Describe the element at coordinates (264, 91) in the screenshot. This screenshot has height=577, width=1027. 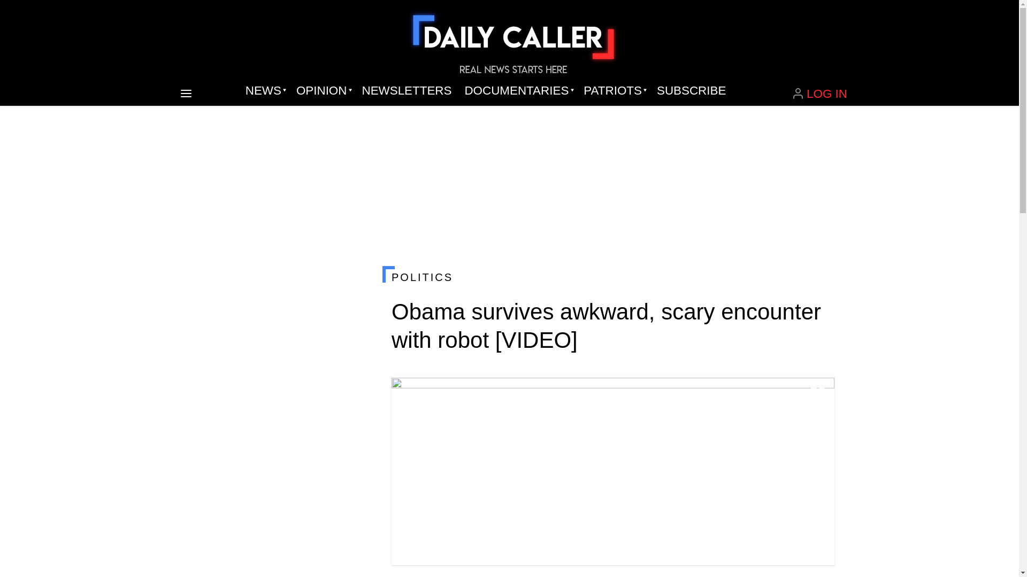
I see `NEWS` at that location.